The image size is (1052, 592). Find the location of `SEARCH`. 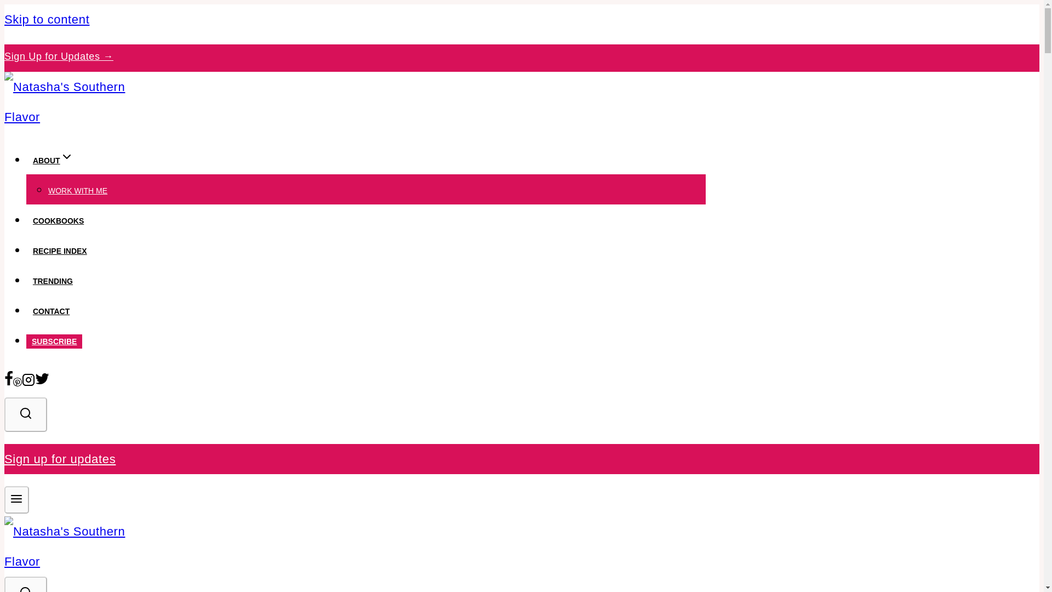

SEARCH is located at coordinates (25, 589).